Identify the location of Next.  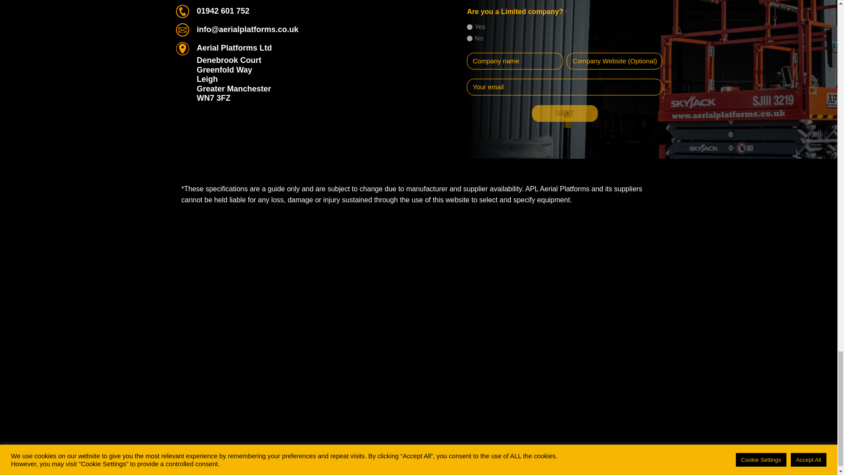
(564, 113).